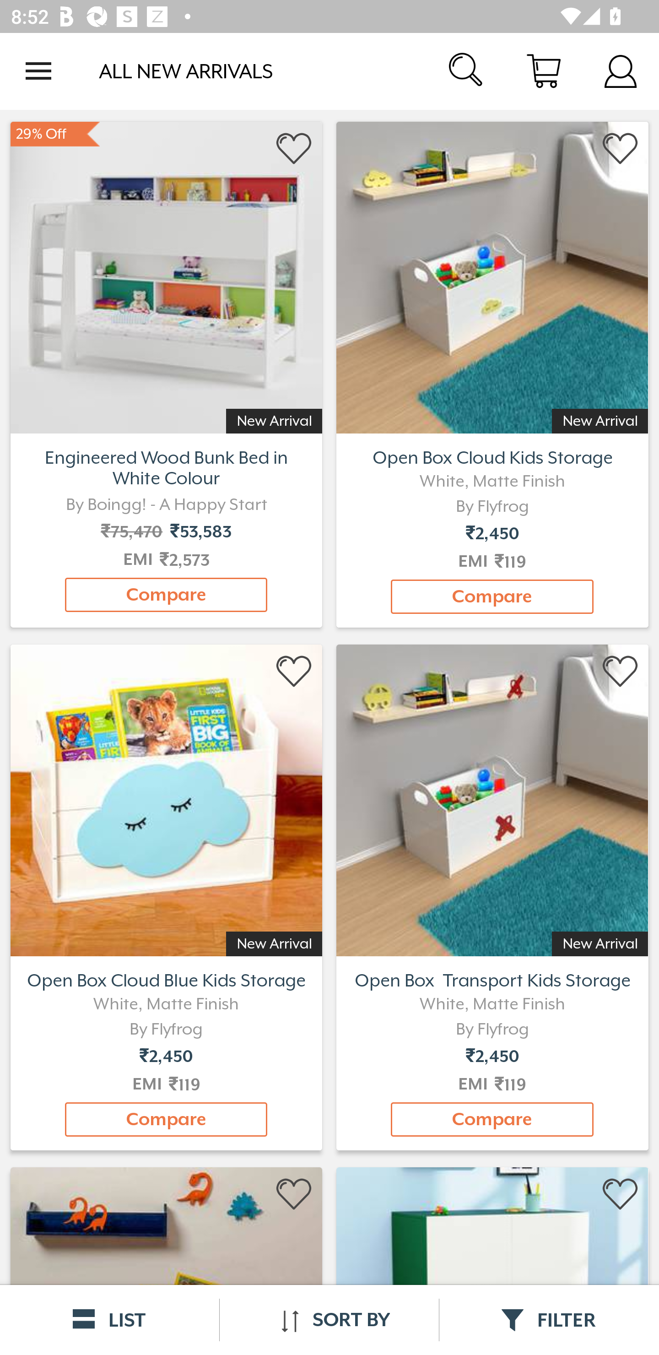 The width and height of the screenshot is (659, 1355). What do you see at coordinates (544, 70) in the screenshot?
I see `Cart` at bounding box center [544, 70].